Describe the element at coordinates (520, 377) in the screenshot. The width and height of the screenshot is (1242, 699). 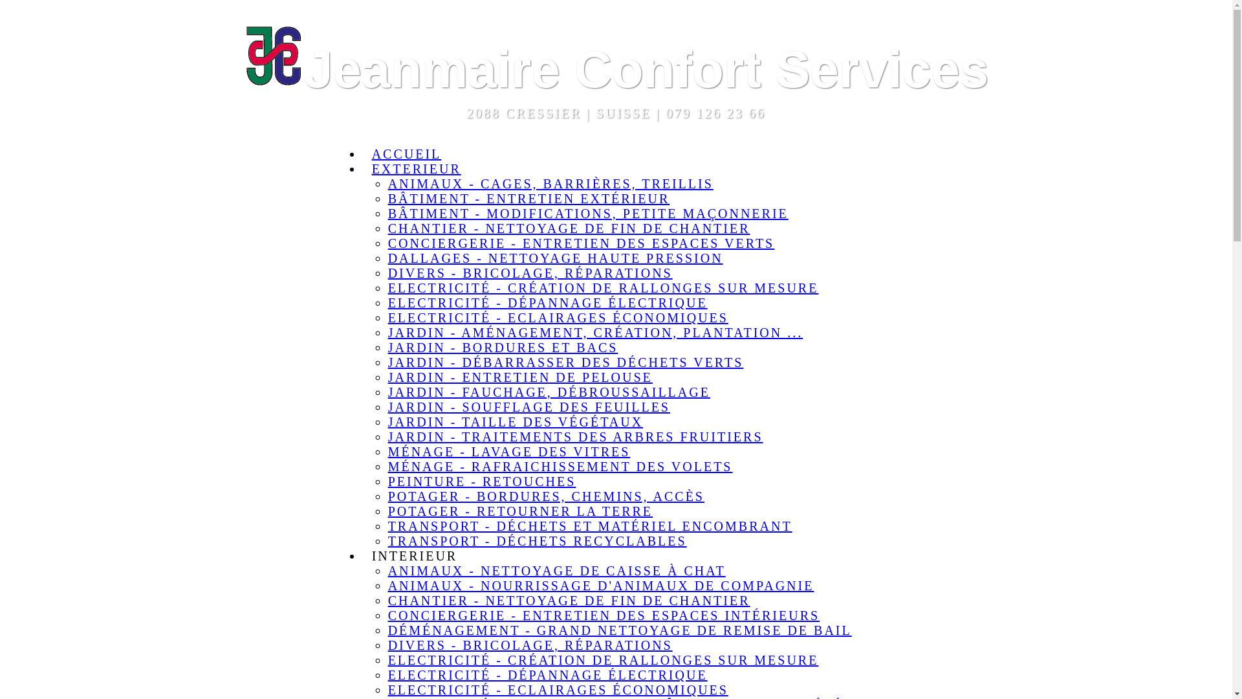
I see `JARDIN - ENTRETIEN DE PELOUSE` at that location.